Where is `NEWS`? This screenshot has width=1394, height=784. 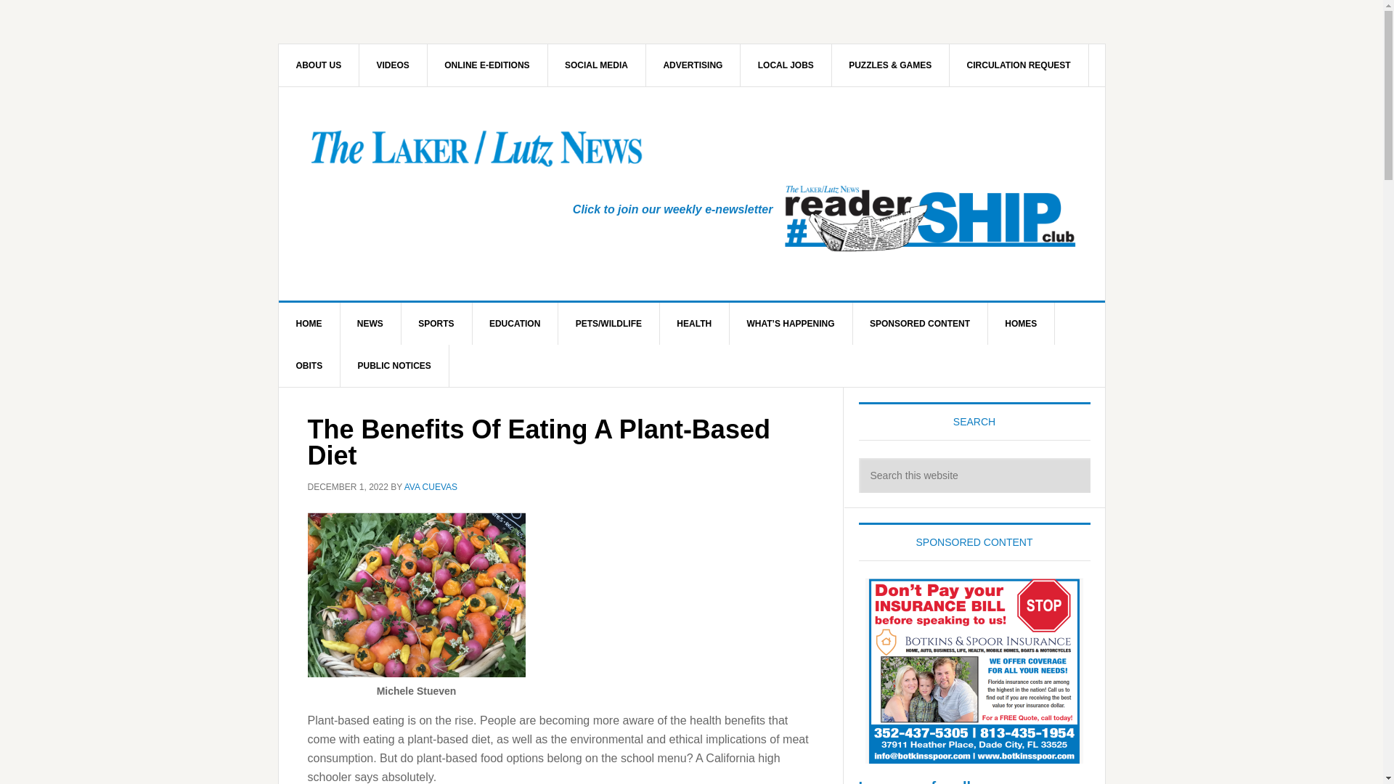
NEWS is located at coordinates (370, 324).